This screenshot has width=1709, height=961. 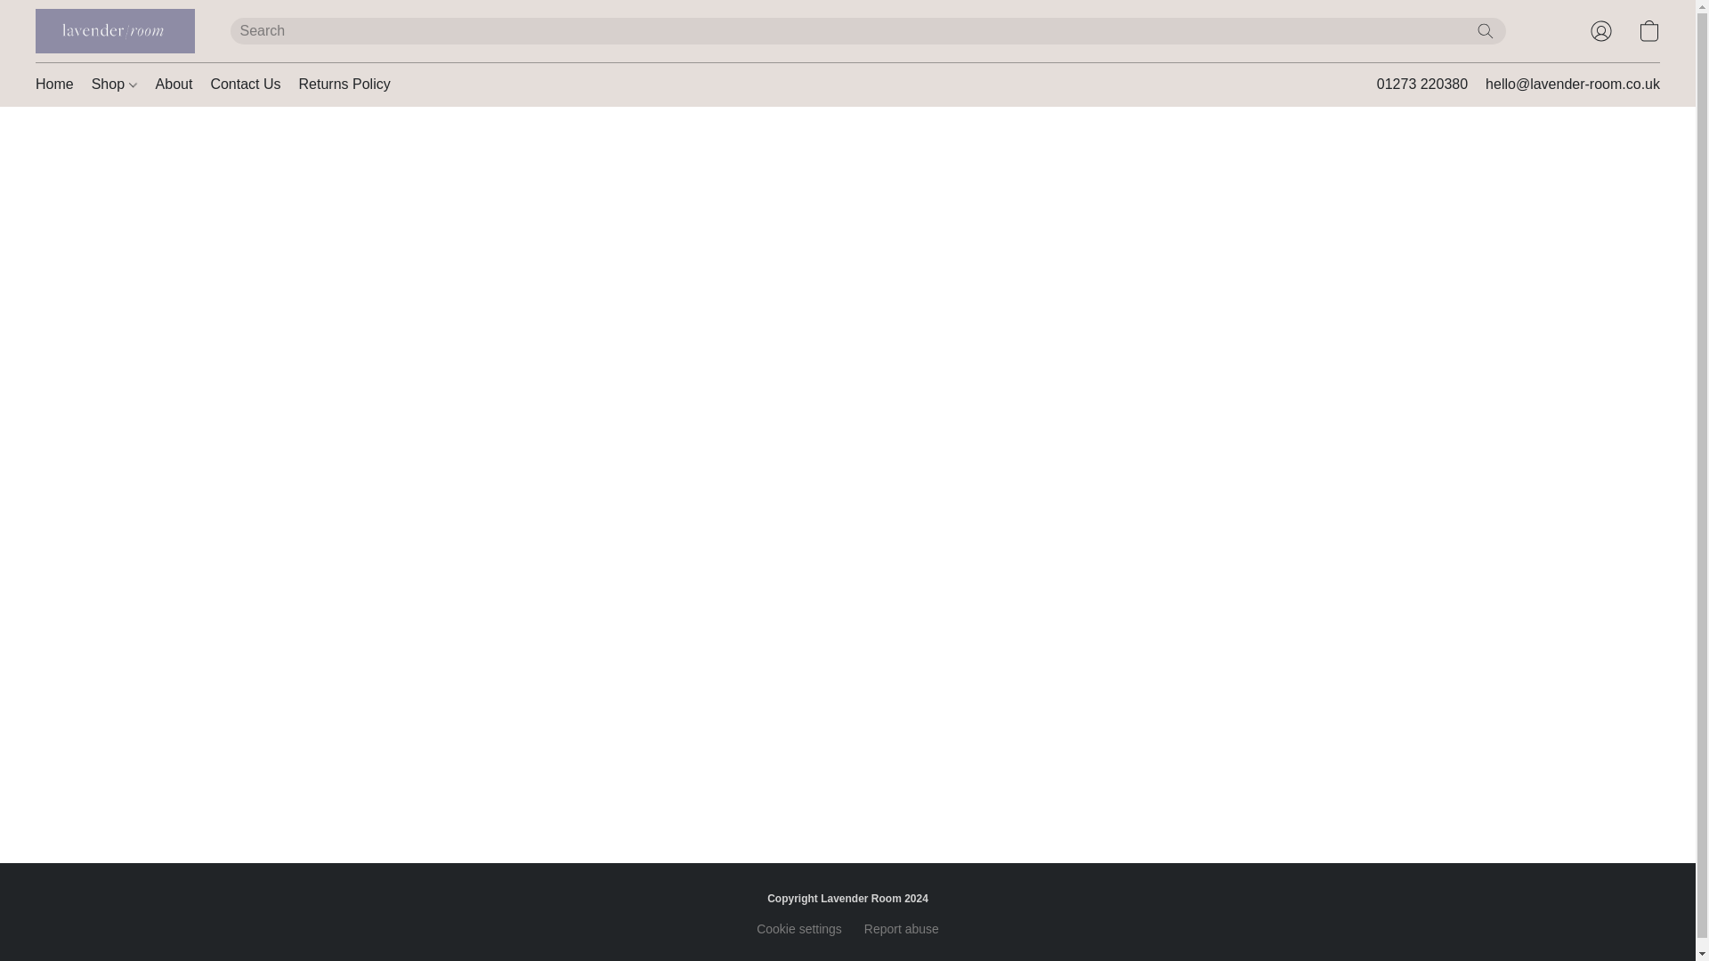 What do you see at coordinates (114, 84) in the screenshot?
I see `Shop` at bounding box center [114, 84].